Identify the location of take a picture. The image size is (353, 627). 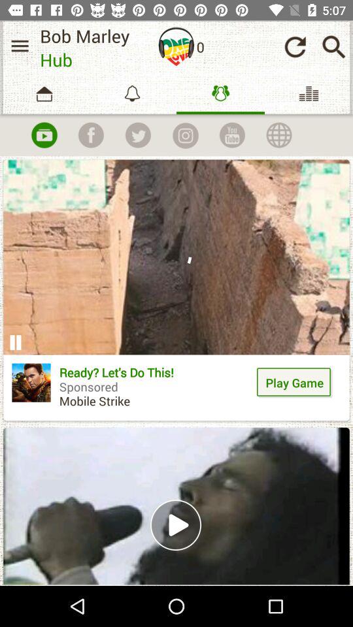
(185, 135).